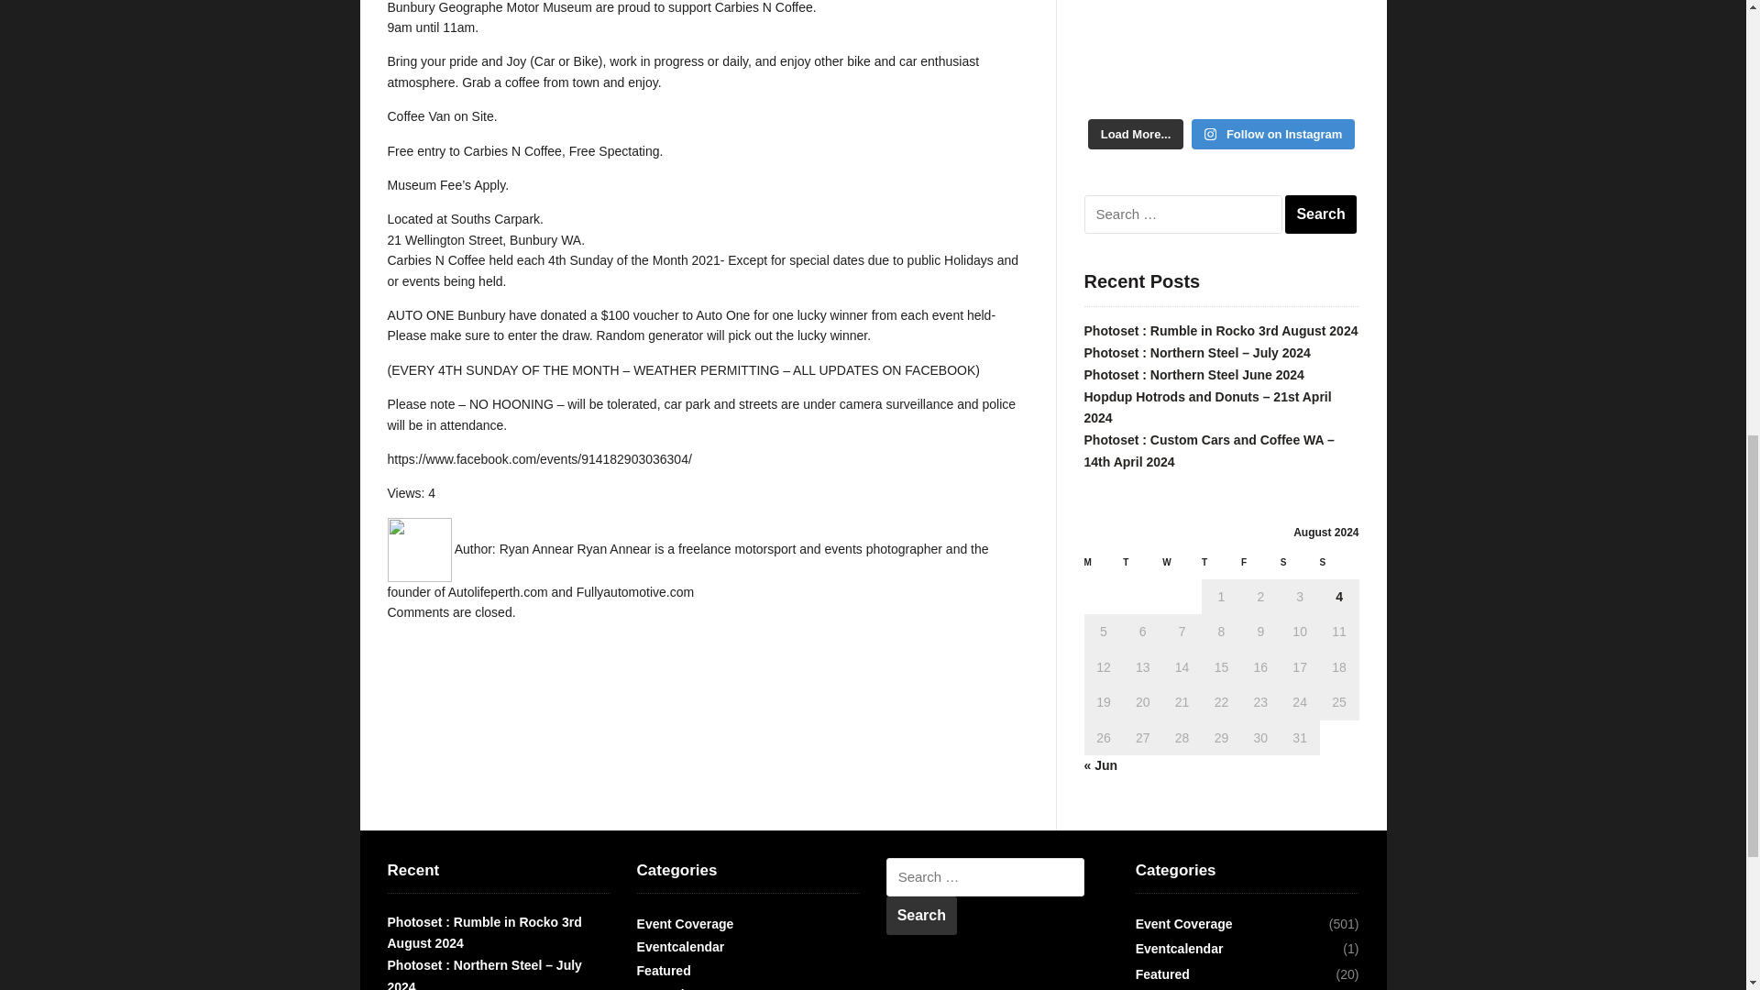  What do you see at coordinates (1260, 566) in the screenshot?
I see `Friday` at bounding box center [1260, 566].